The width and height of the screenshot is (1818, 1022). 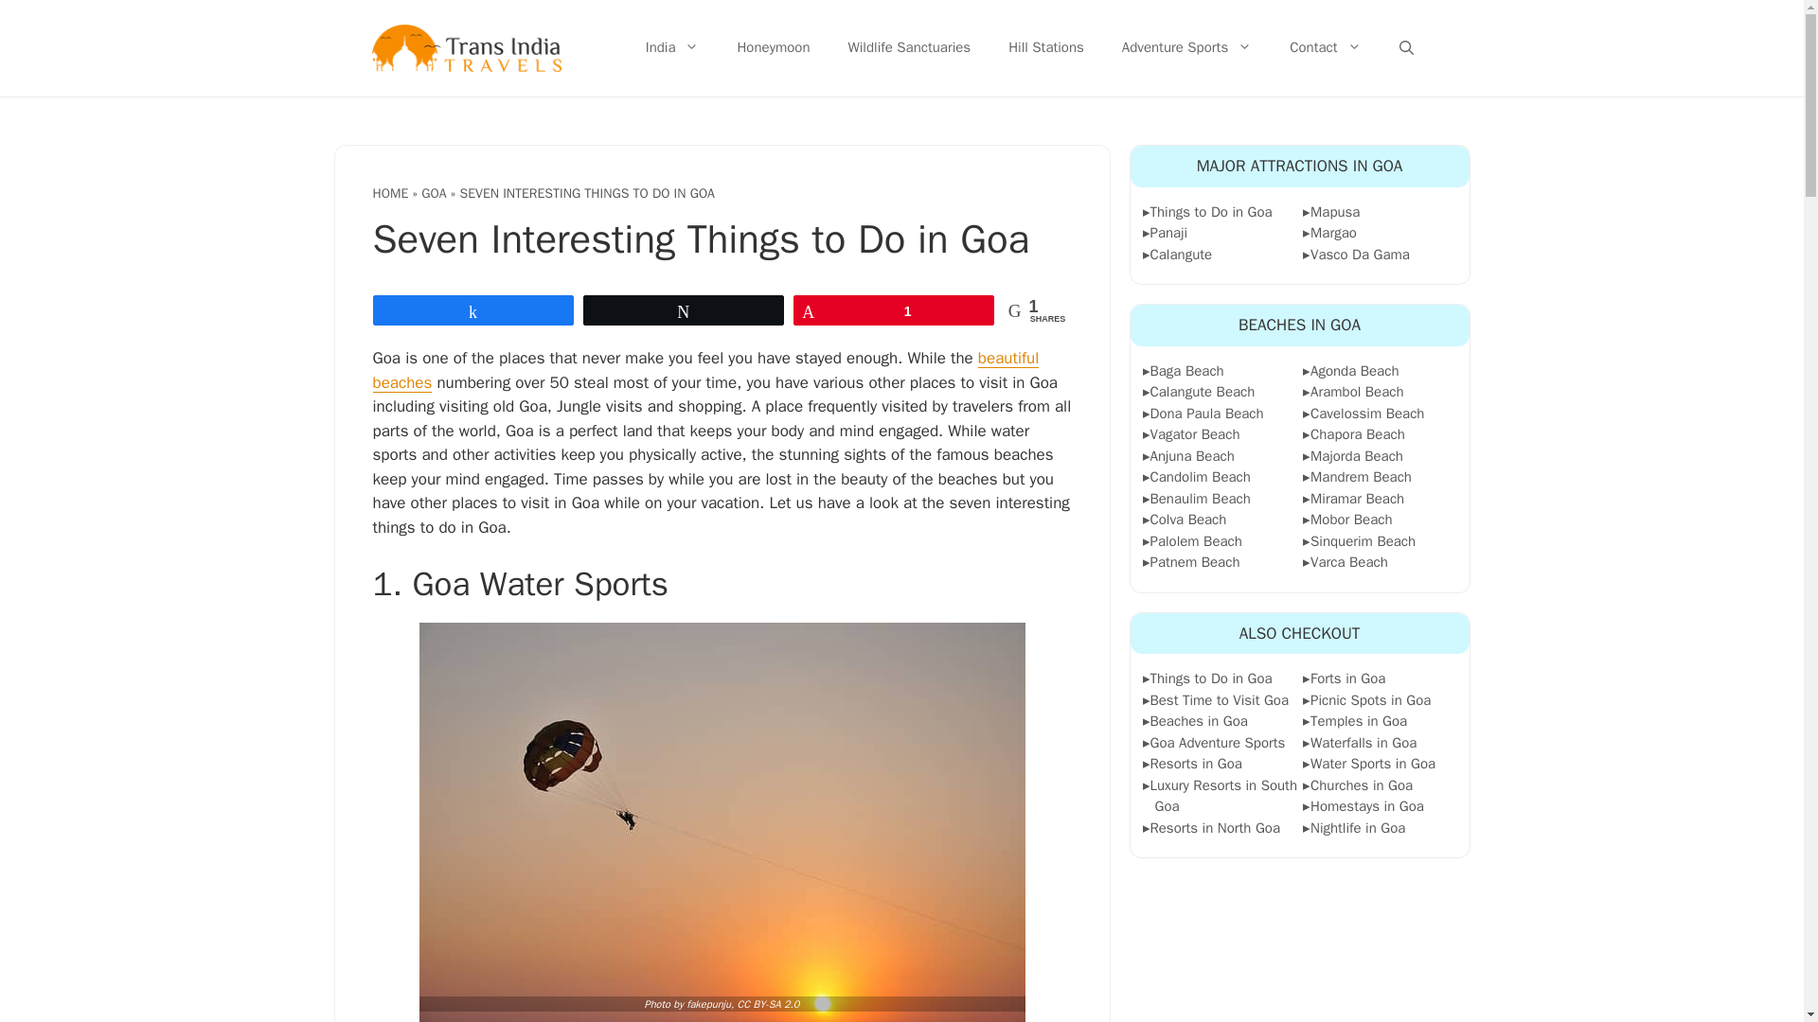 What do you see at coordinates (672, 48) in the screenshot?
I see `India` at bounding box center [672, 48].